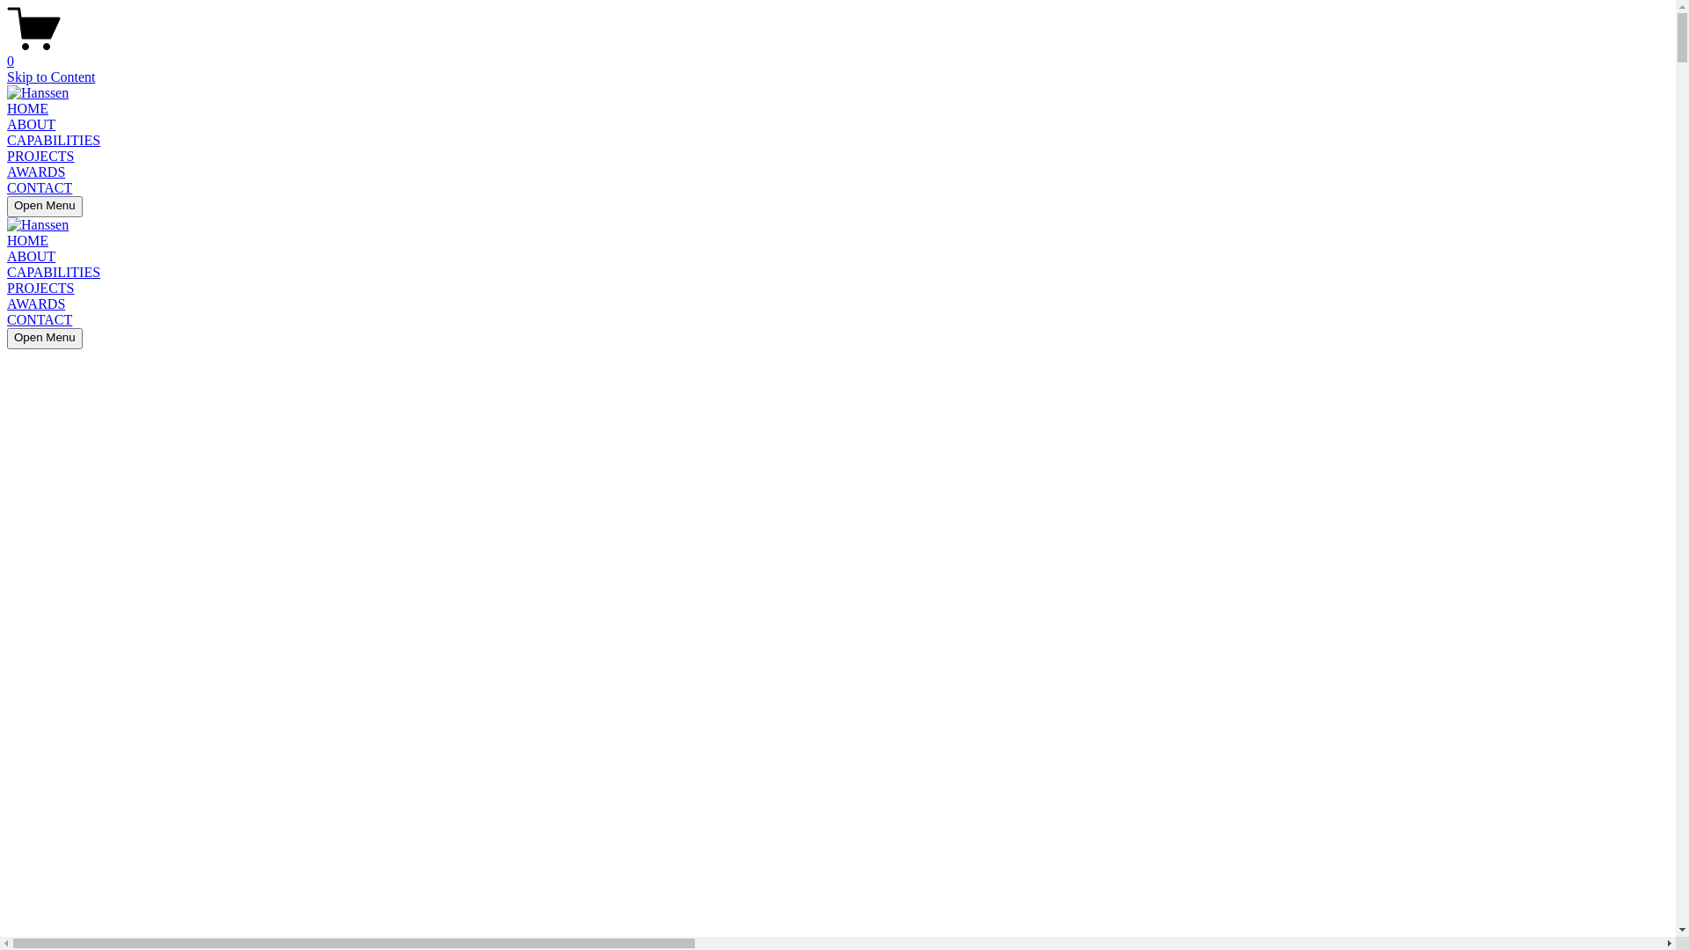  I want to click on ABOUT, so click(32, 257).